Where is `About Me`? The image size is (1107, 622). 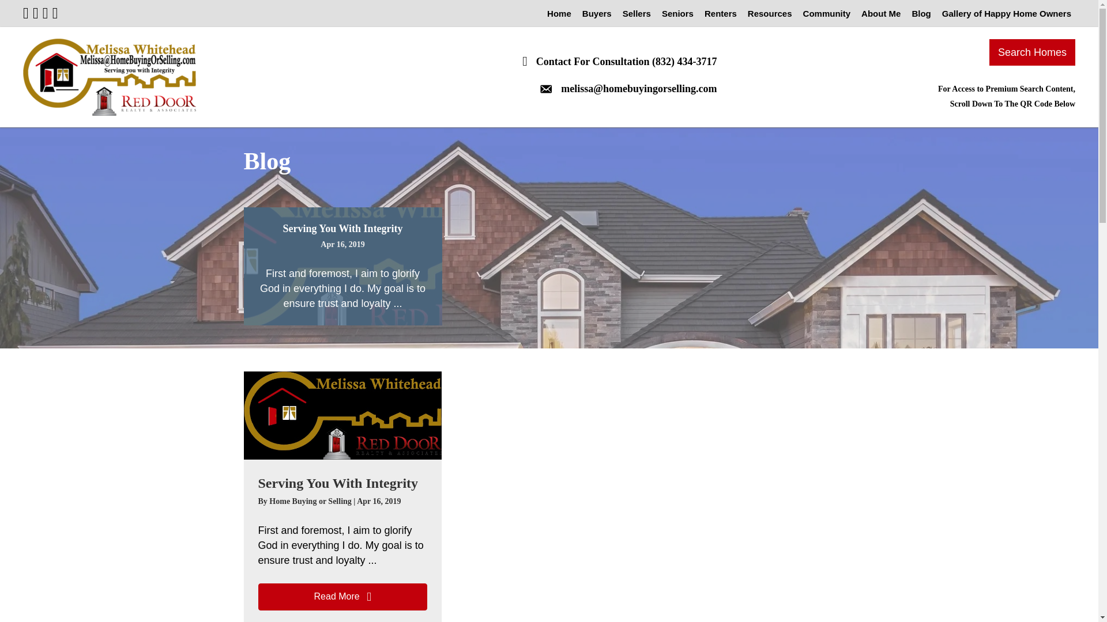
About Me is located at coordinates (880, 14).